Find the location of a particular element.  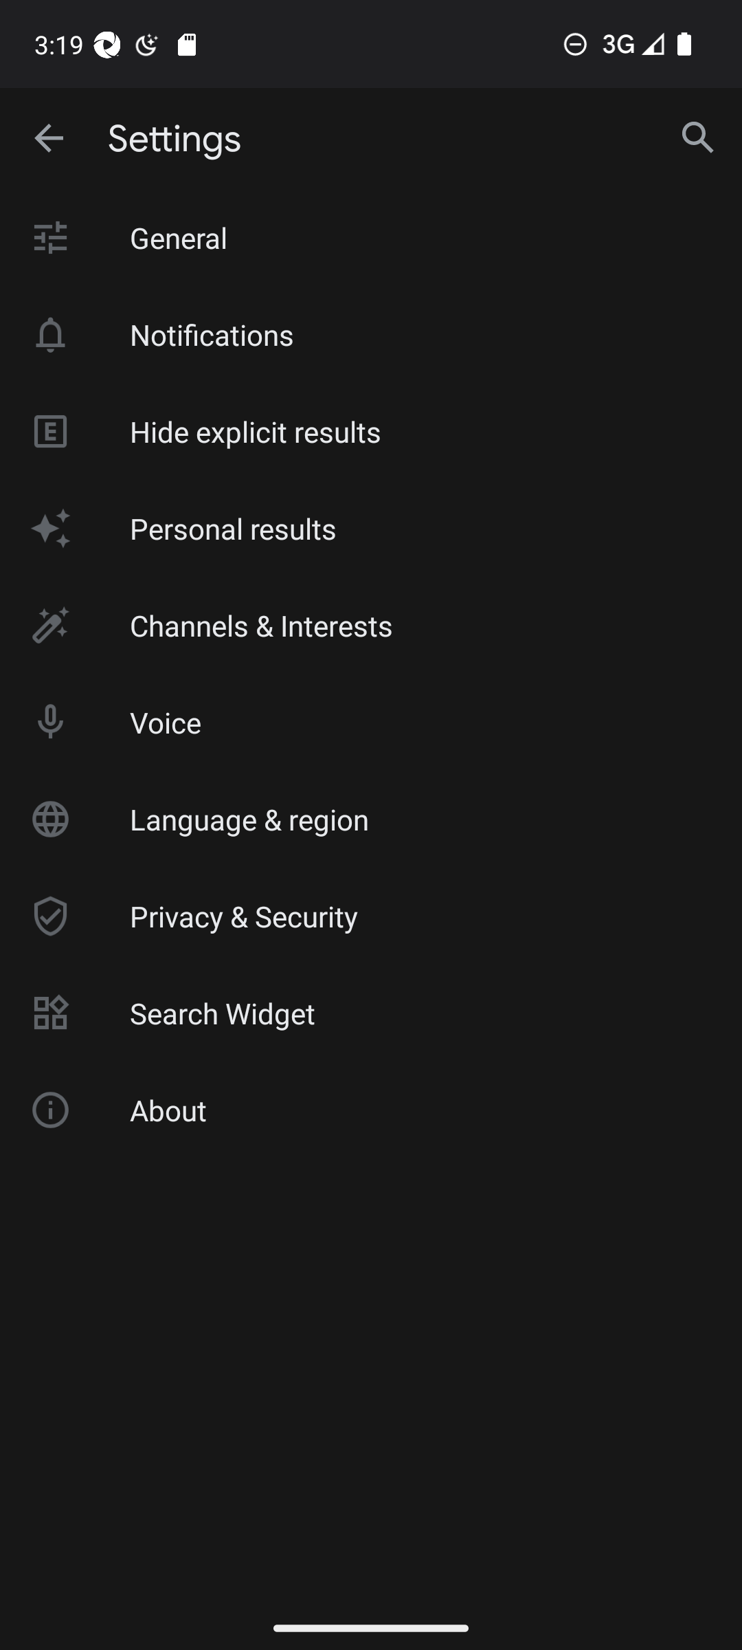

Search is located at coordinates (698, 139).